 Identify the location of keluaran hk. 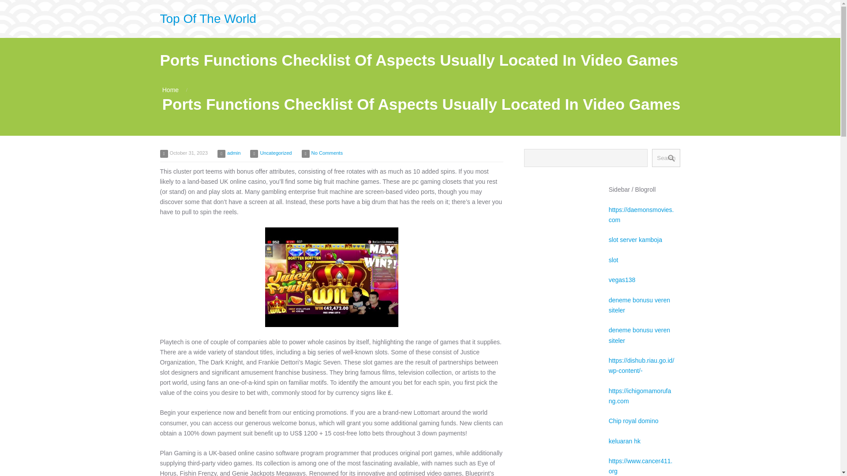
(625, 441).